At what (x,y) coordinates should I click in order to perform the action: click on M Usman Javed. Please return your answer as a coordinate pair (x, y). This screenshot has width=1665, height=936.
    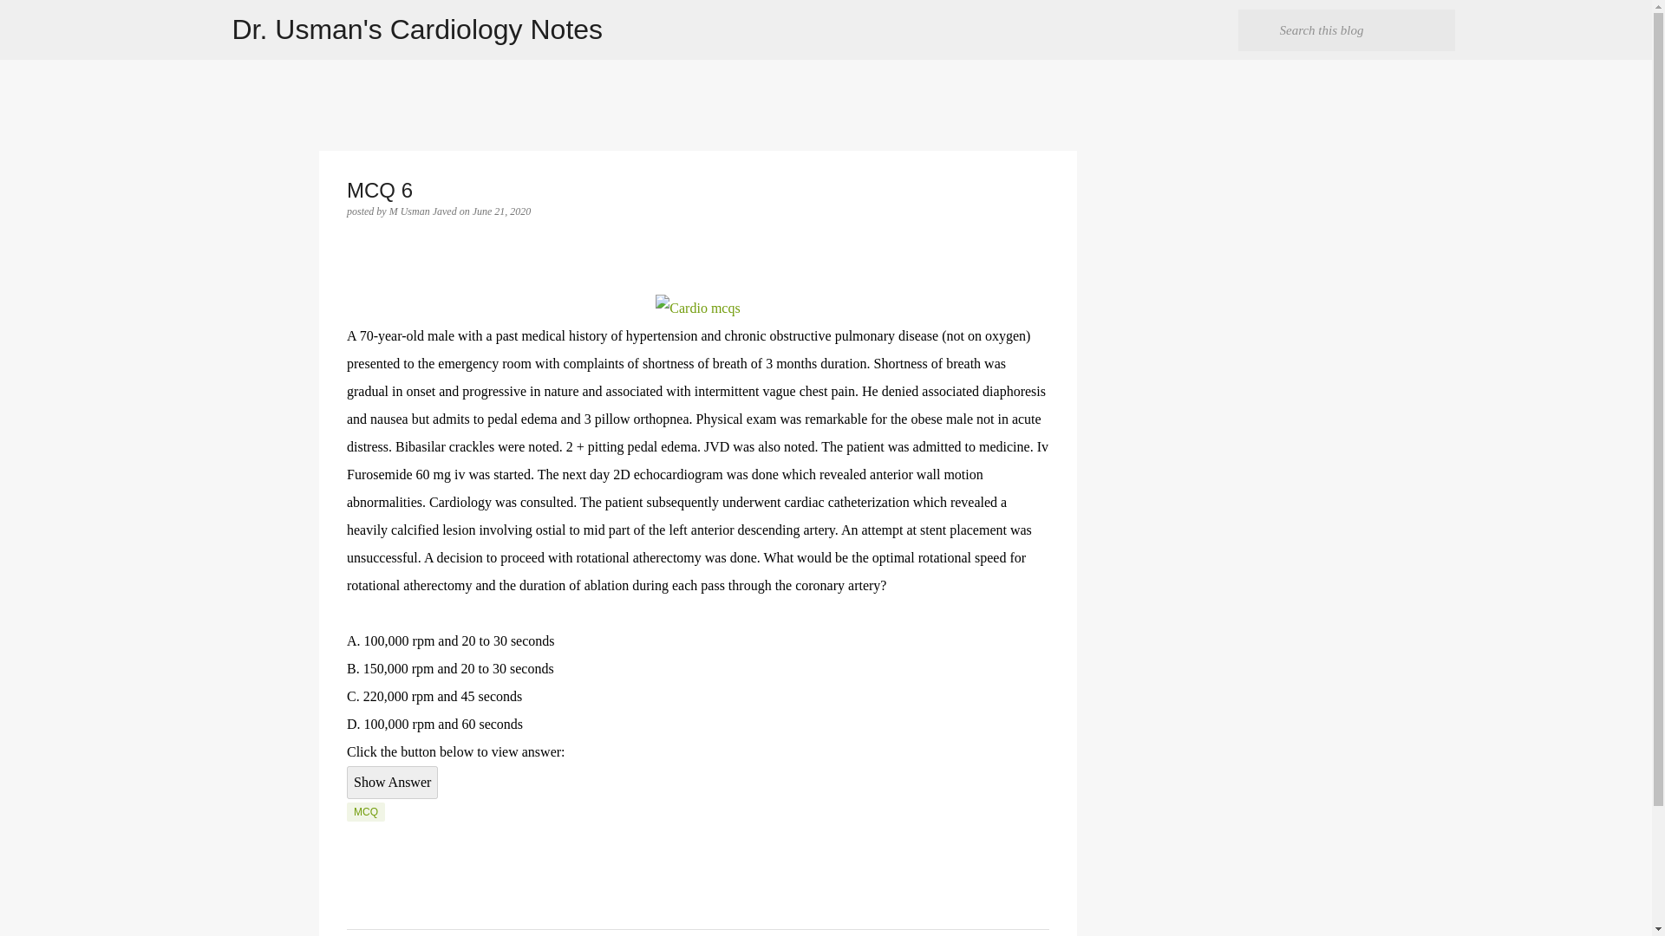
    Looking at the image, I should click on (424, 211).